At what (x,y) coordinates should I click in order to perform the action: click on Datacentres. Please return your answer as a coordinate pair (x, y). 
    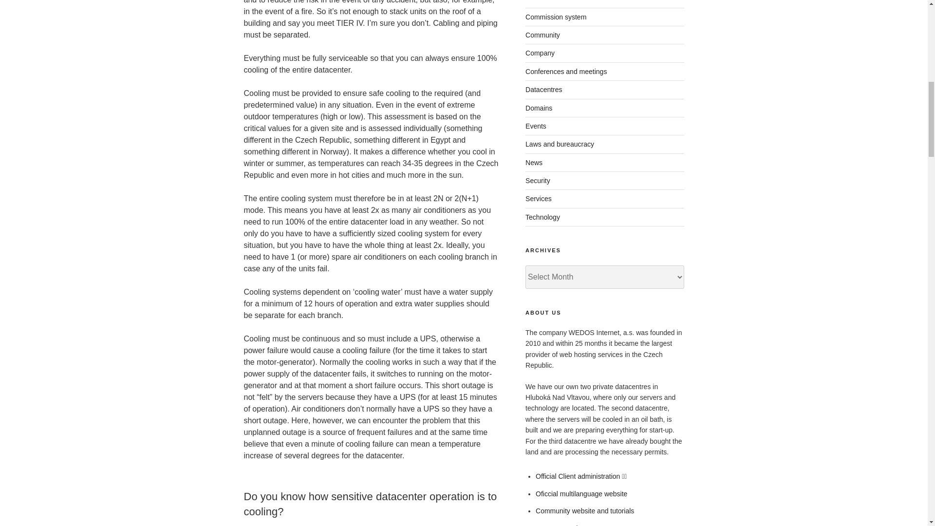
    Looking at the image, I should click on (543, 90).